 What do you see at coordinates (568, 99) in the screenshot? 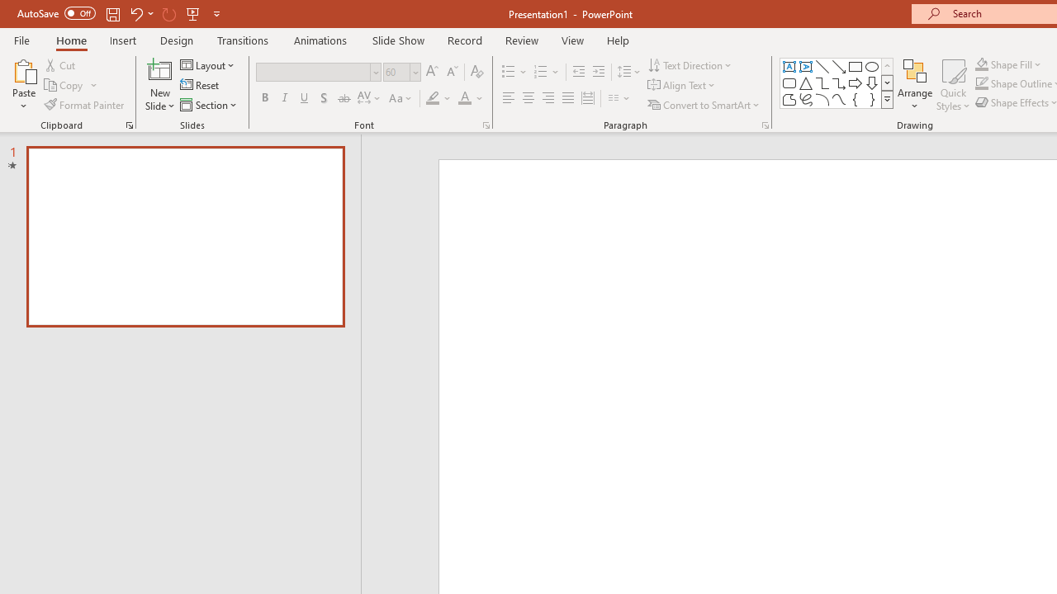
I see `Justify` at bounding box center [568, 99].